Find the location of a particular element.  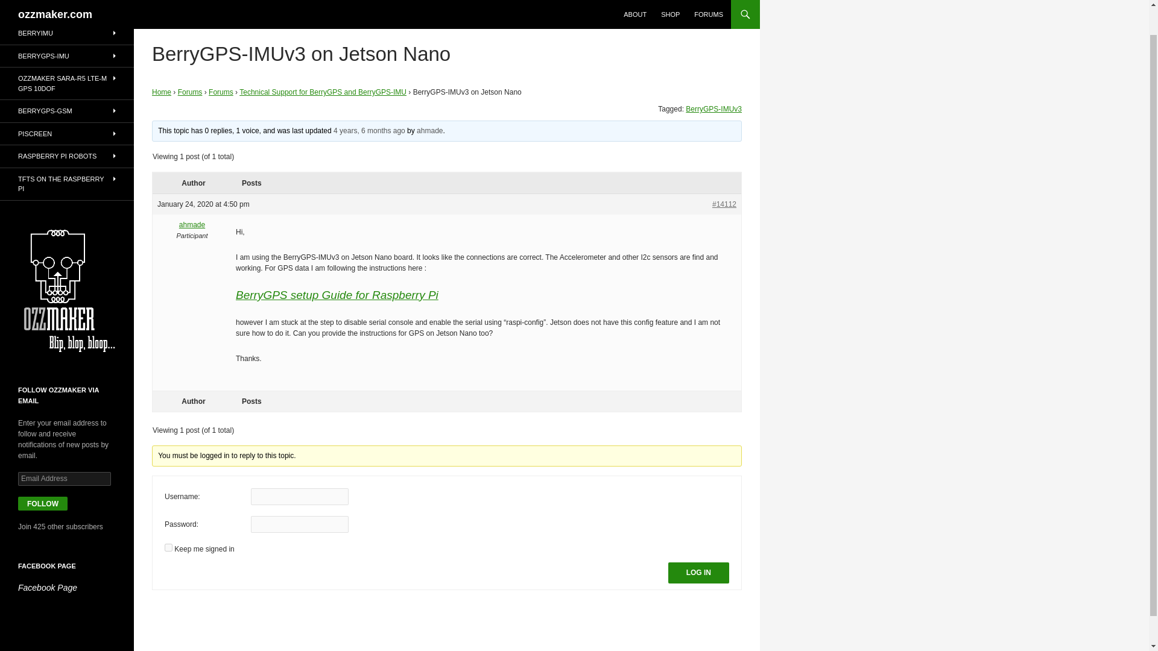

ahmade is located at coordinates (192, 224).